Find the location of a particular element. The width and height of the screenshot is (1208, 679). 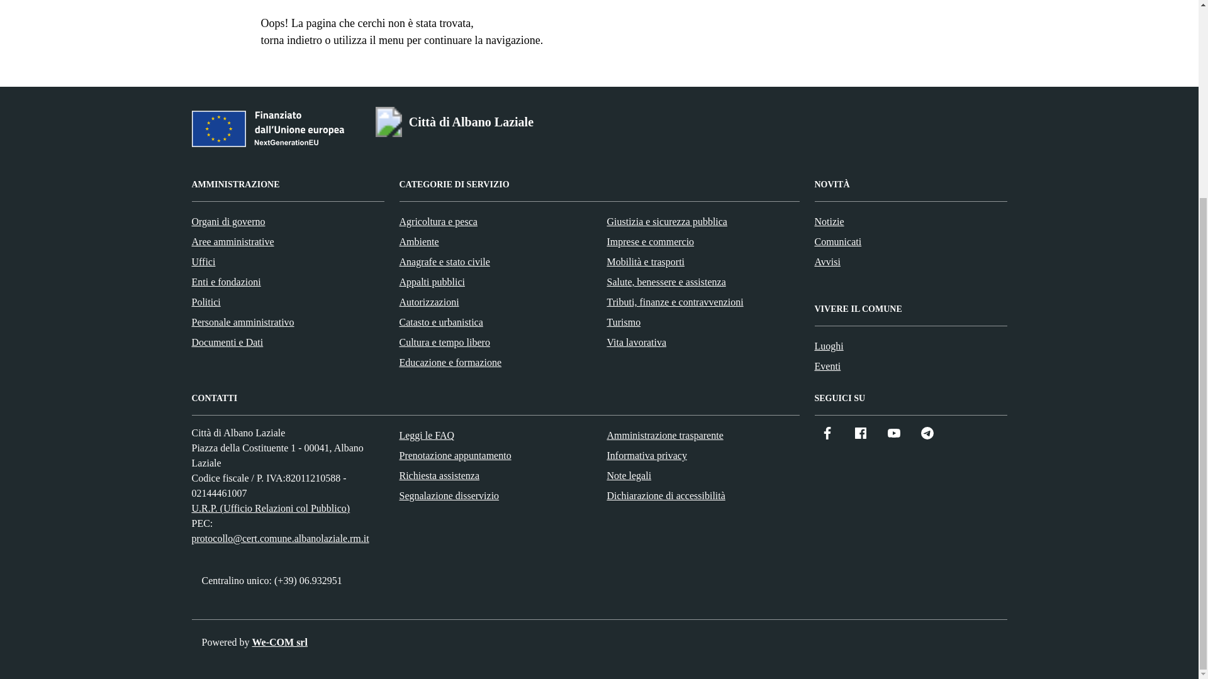

Organi di governo is located at coordinates (228, 221).